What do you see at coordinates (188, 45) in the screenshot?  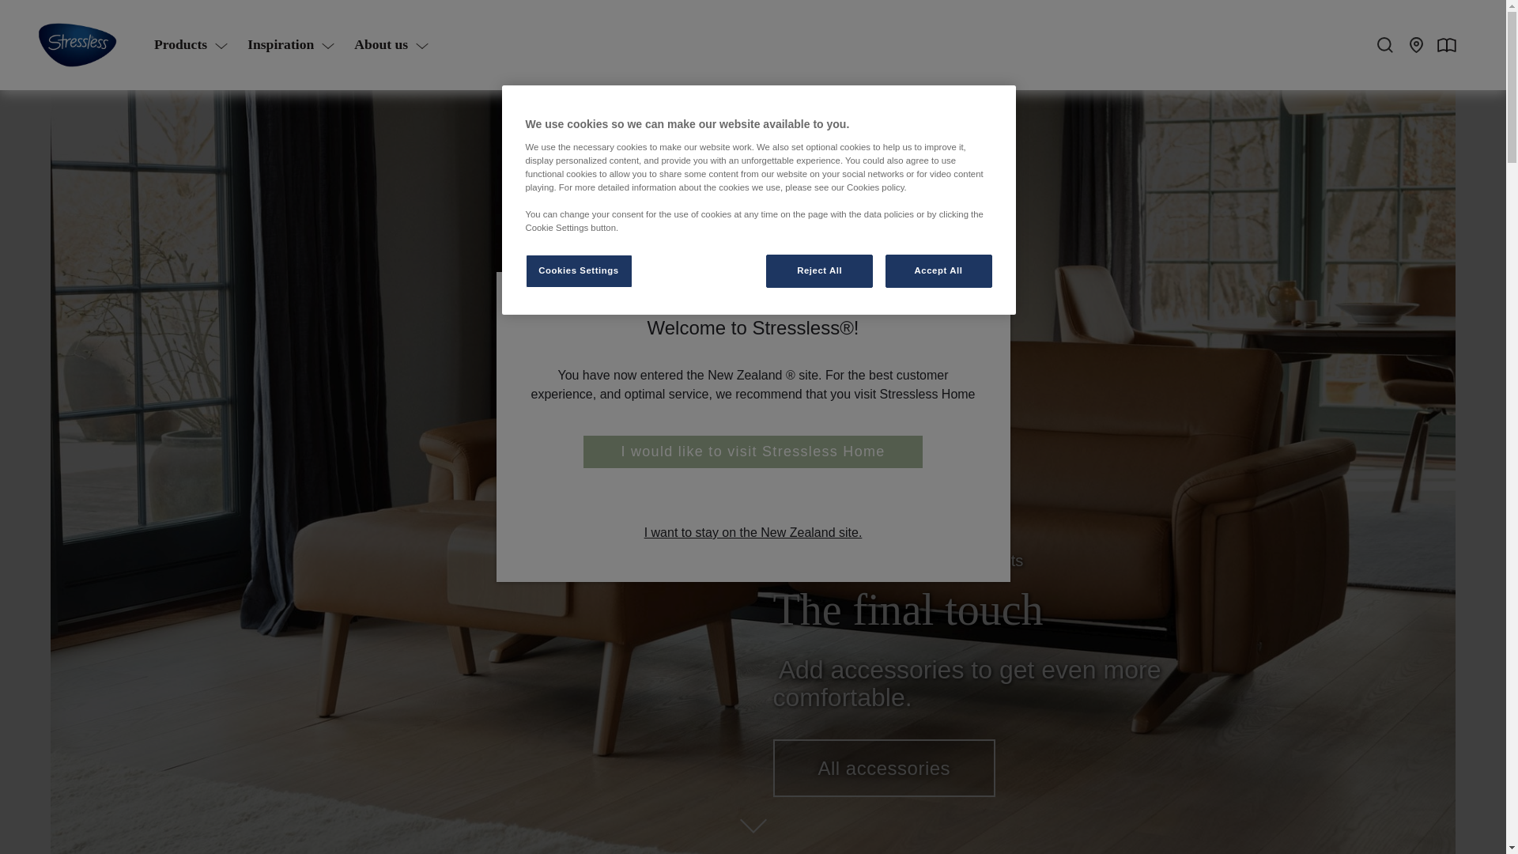 I see `Products` at bounding box center [188, 45].